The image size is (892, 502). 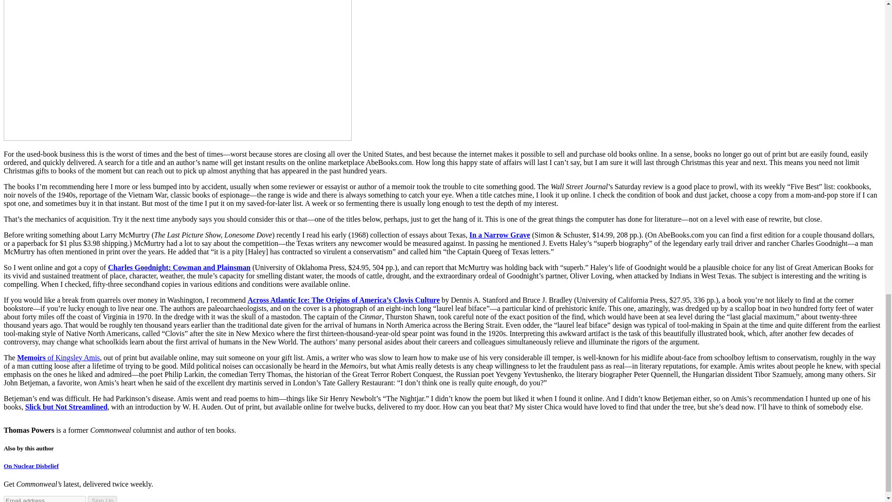 I want to click on Slick but Not Streamlined, so click(x=66, y=407).